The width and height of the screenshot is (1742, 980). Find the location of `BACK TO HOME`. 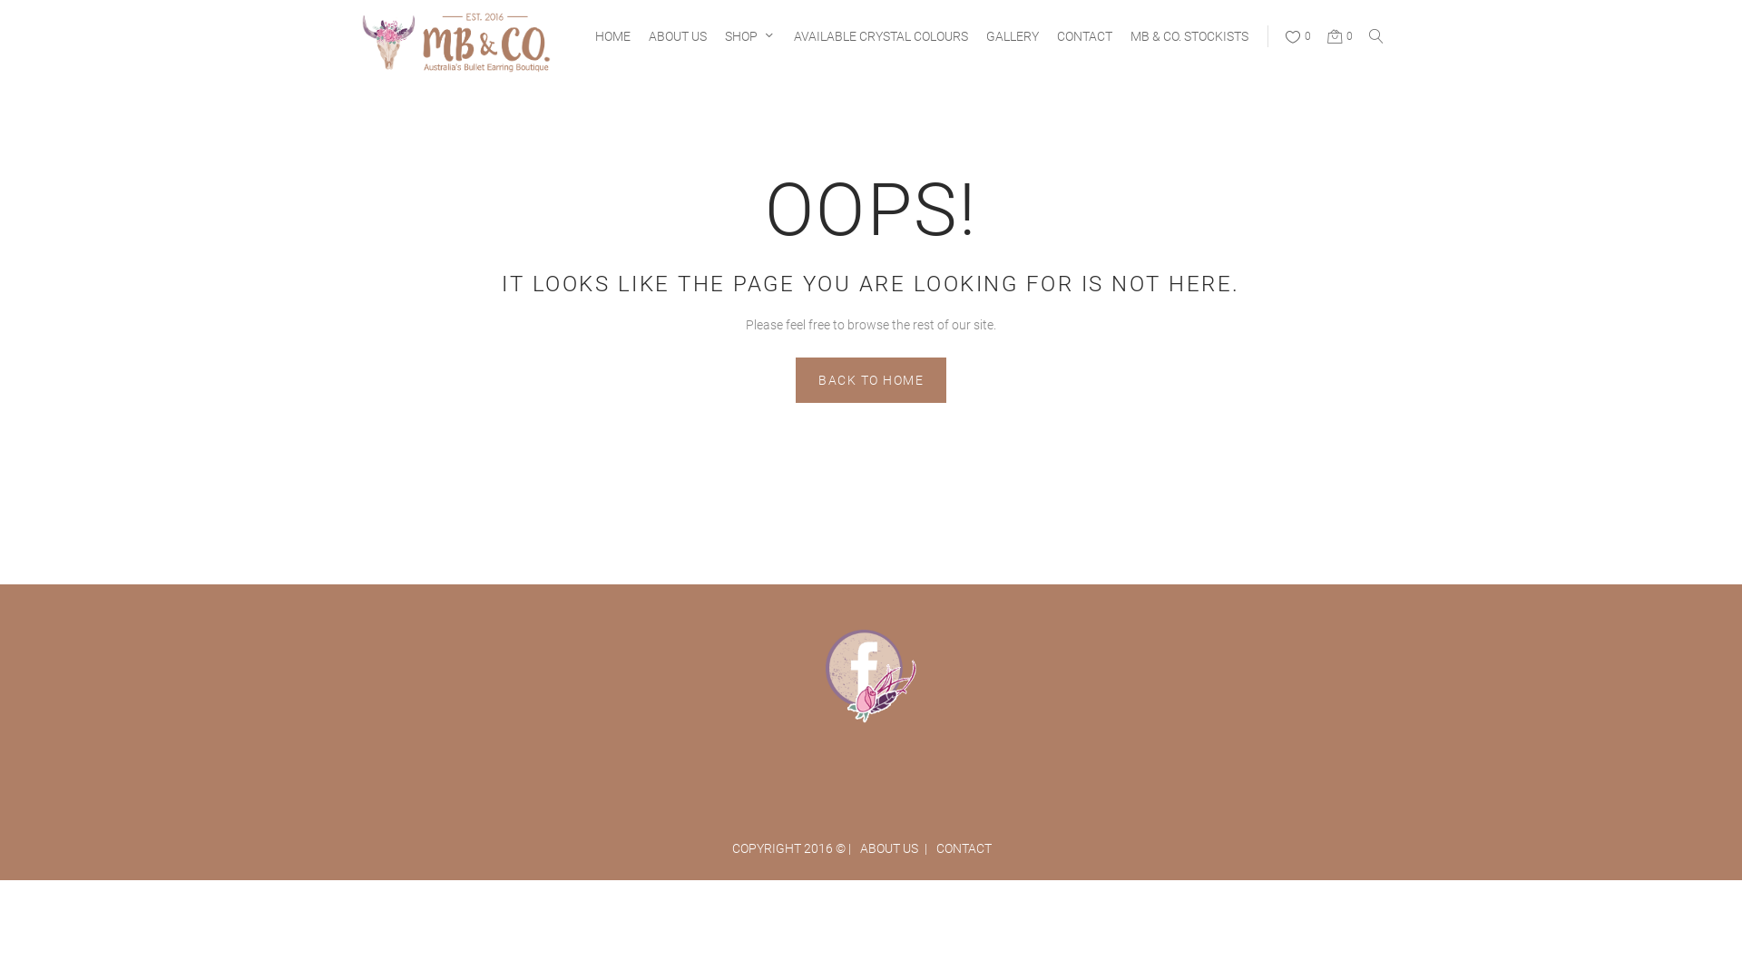

BACK TO HOME is located at coordinates (871, 380).